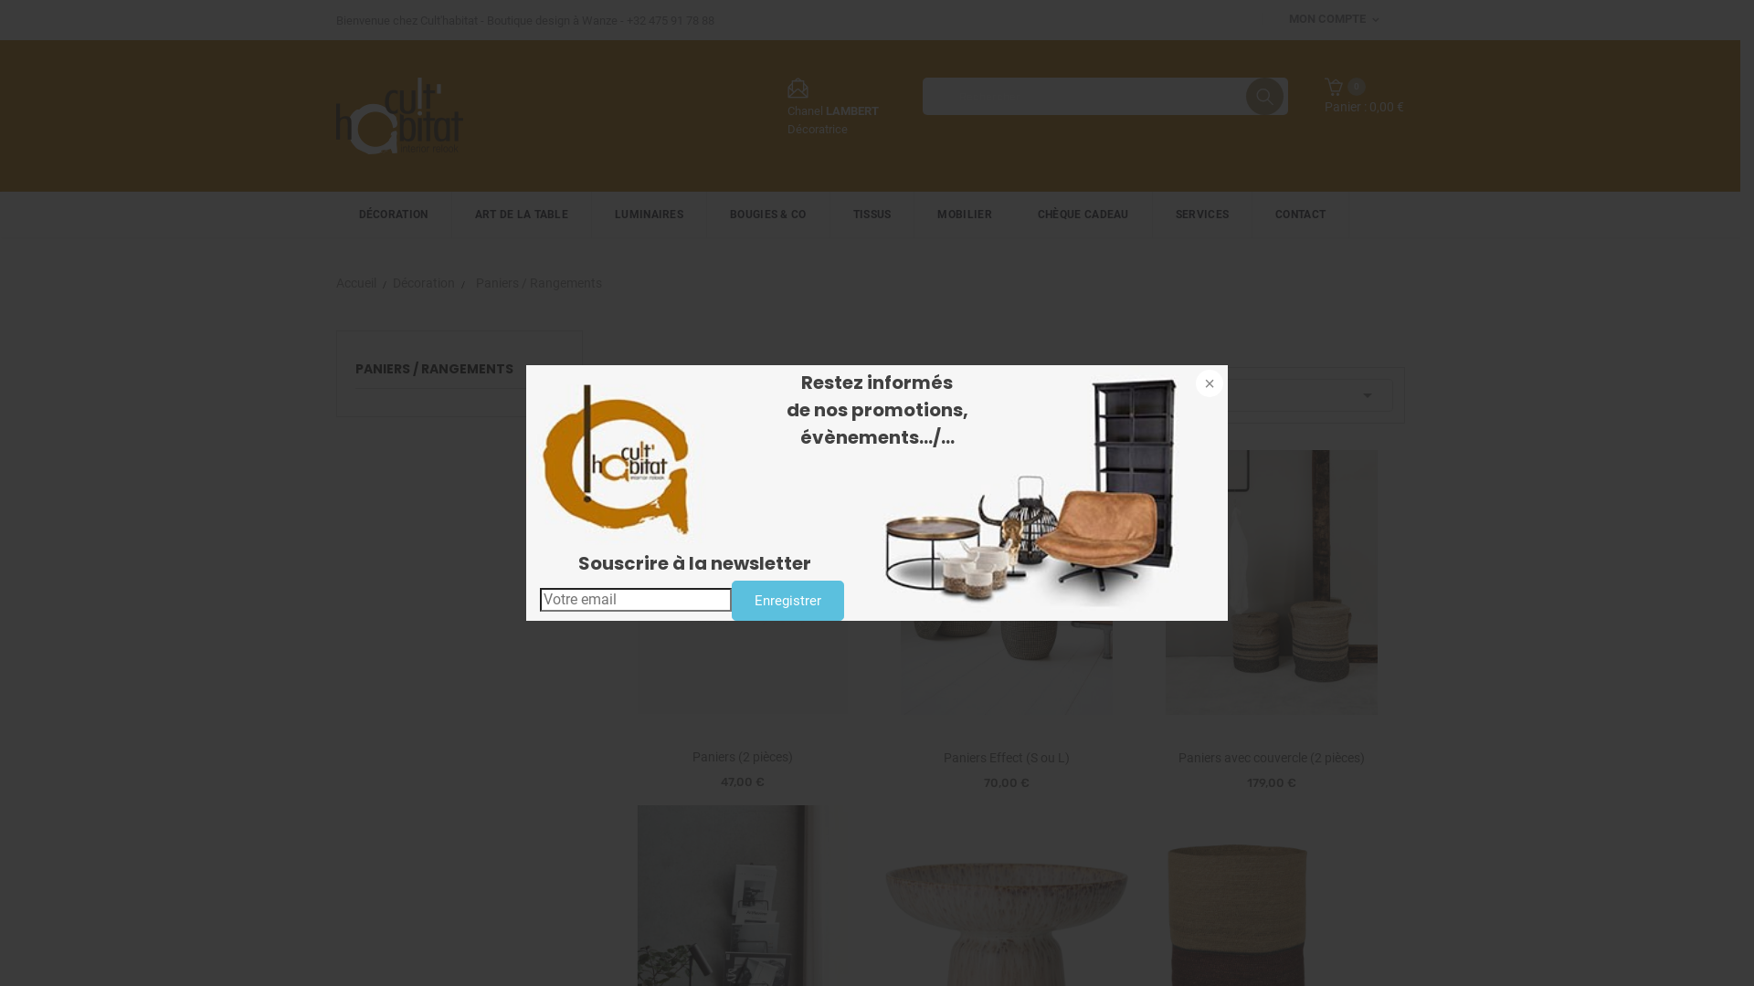  I want to click on CONTACT, so click(1301, 215).